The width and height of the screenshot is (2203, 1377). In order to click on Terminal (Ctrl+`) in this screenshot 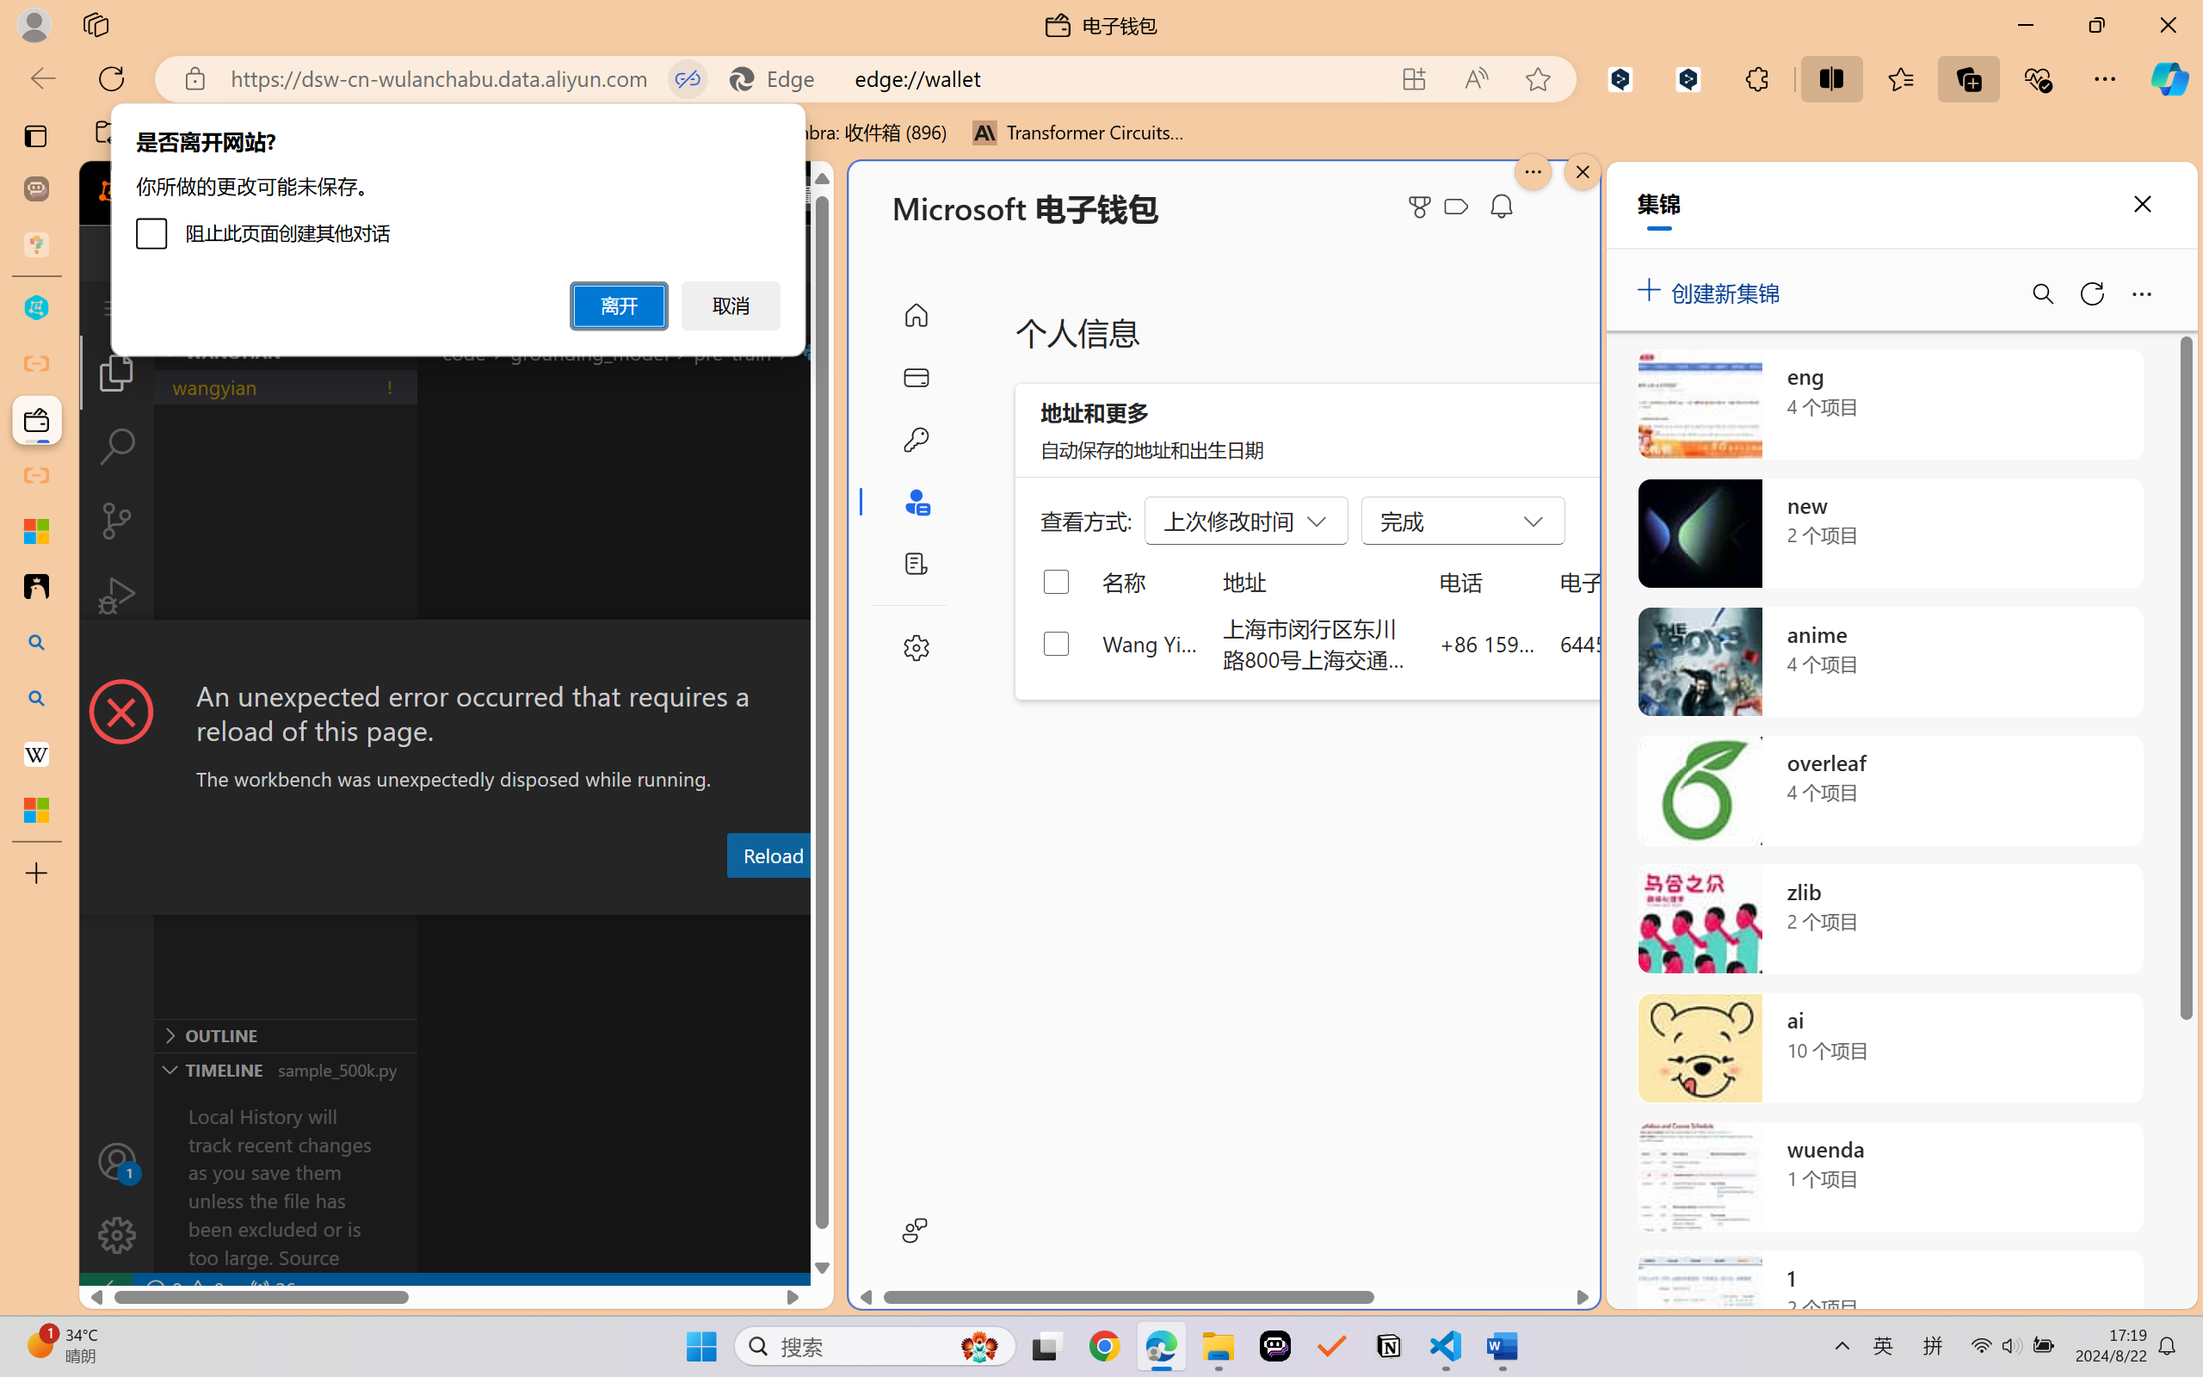, I will do `click(878, 898)`.